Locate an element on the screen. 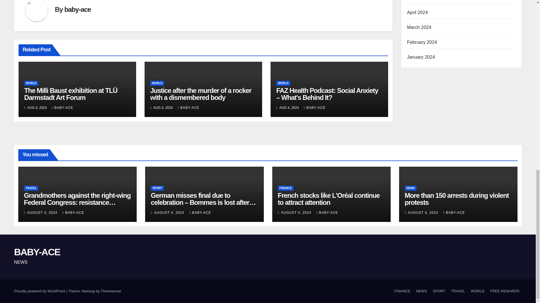 The width and height of the screenshot is (540, 303). baby-ace is located at coordinates (77, 10).